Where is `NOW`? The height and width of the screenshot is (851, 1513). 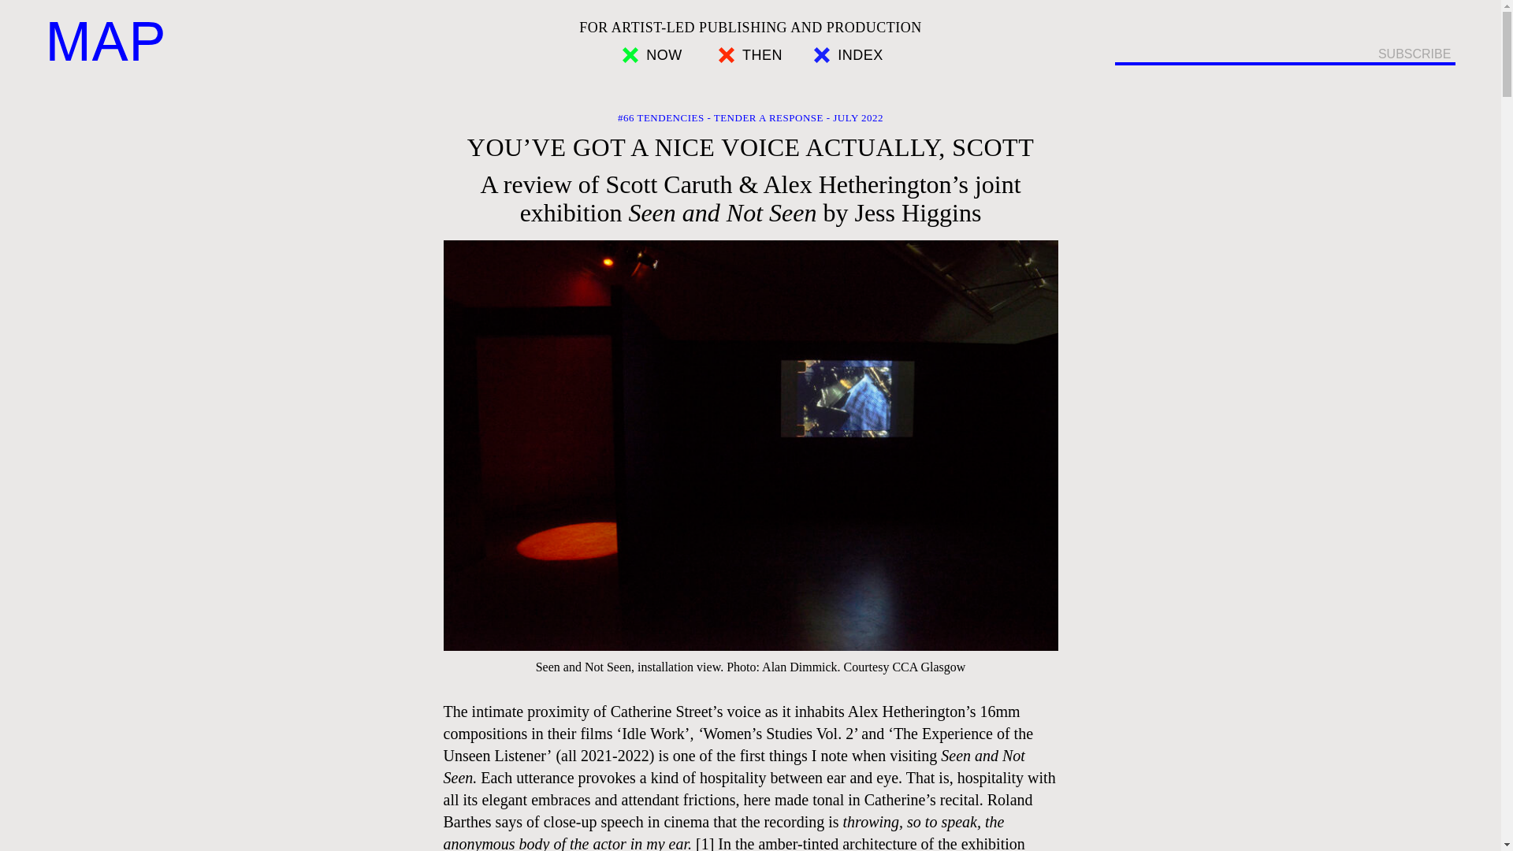 NOW is located at coordinates (652, 55).